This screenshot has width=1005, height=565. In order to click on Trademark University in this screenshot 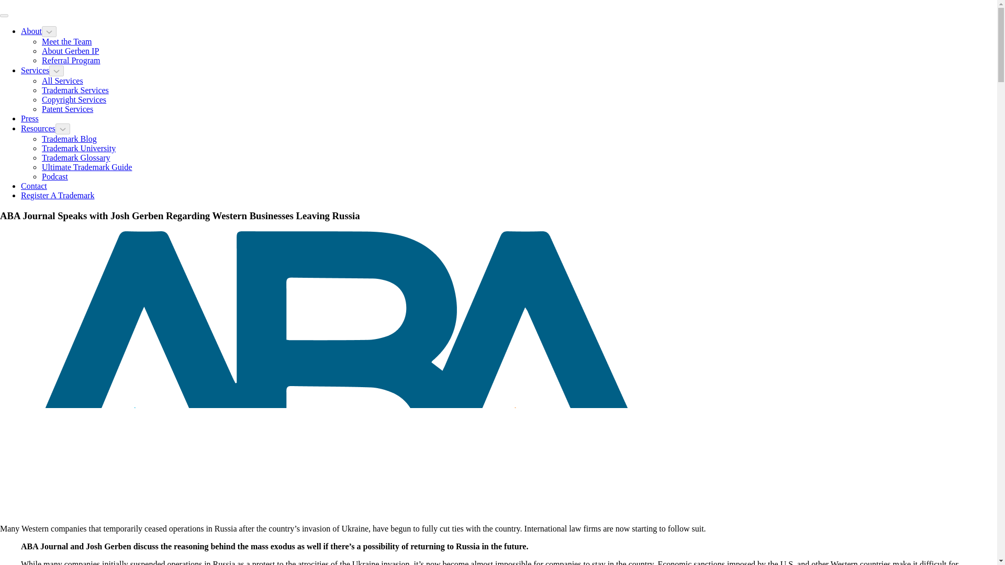, I will do `click(79, 148)`.